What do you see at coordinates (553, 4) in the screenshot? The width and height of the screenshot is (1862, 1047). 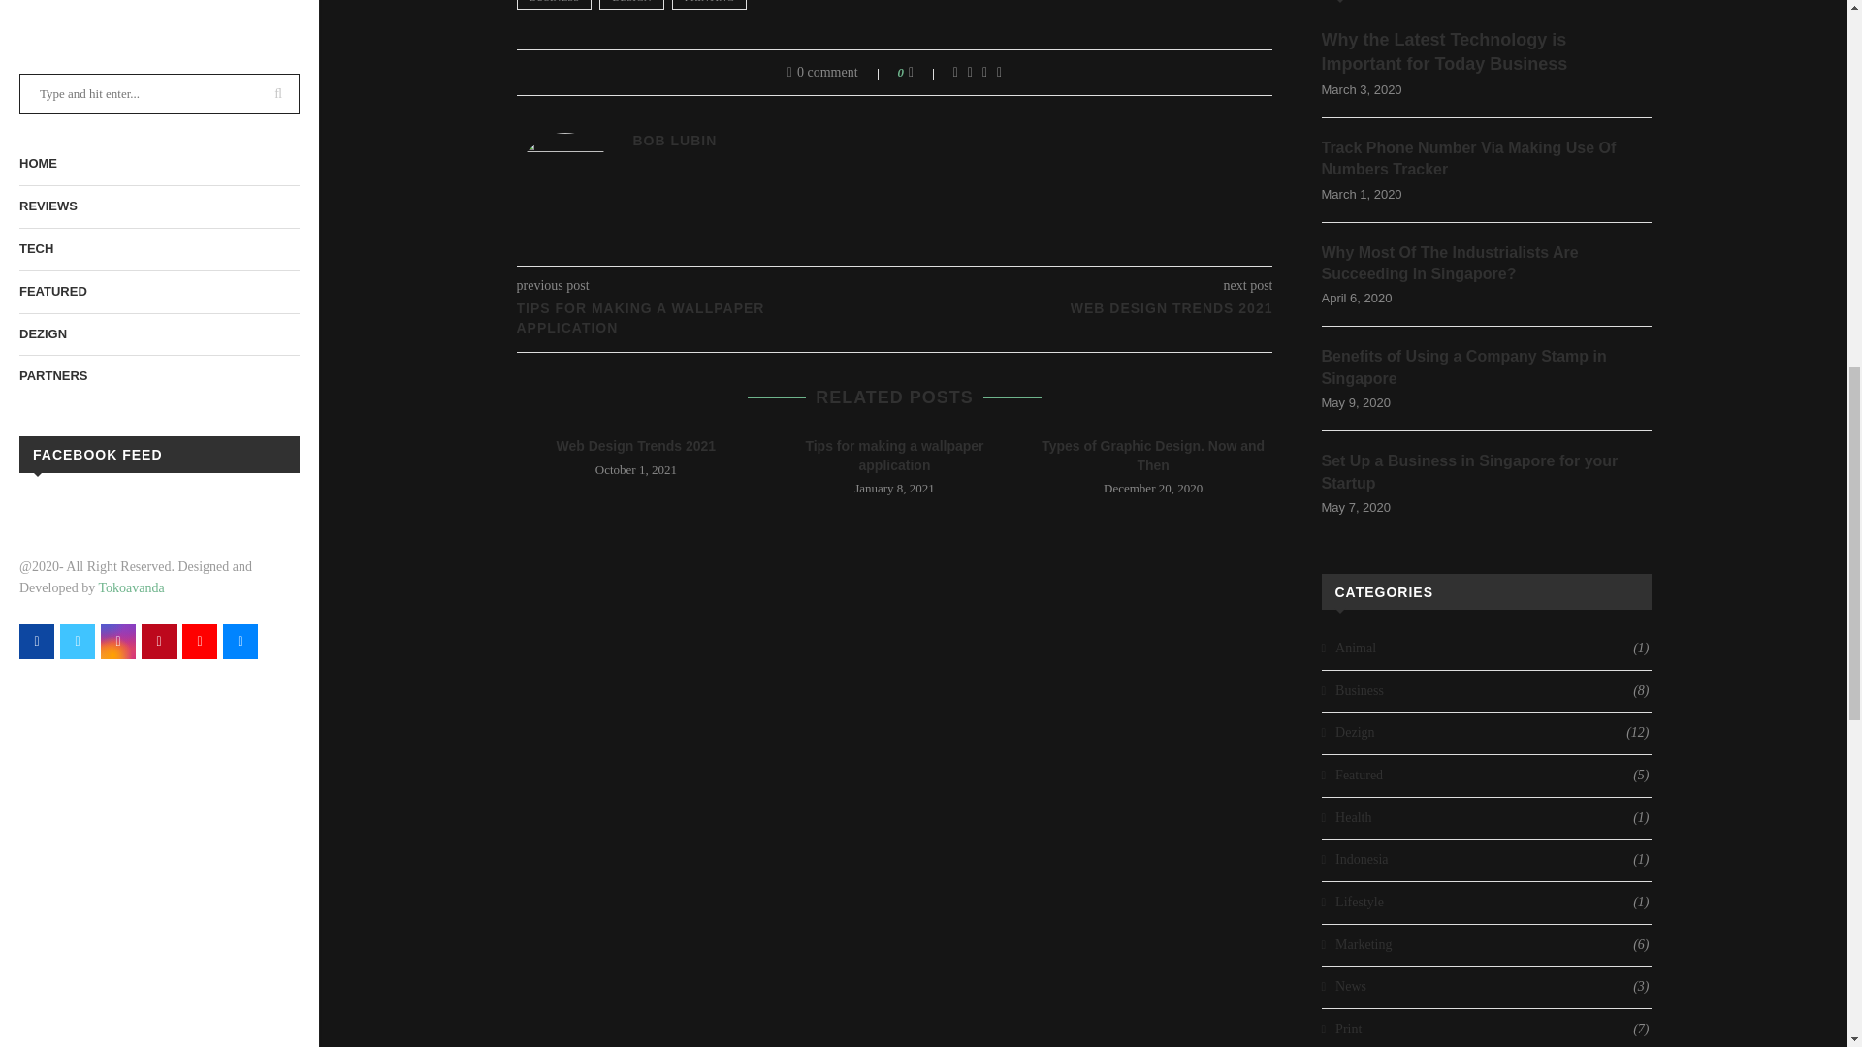 I see `BUSINESS` at bounding box center [553, 4].